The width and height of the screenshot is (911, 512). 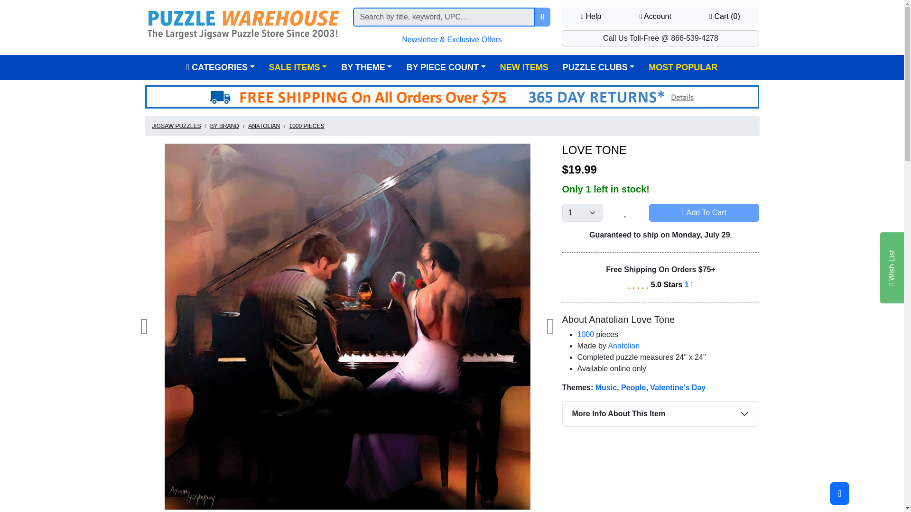 What do you see at coordinates (625, 212) in the screenshot?
I see `Add To Wish List` at bounding box center [625, 212].